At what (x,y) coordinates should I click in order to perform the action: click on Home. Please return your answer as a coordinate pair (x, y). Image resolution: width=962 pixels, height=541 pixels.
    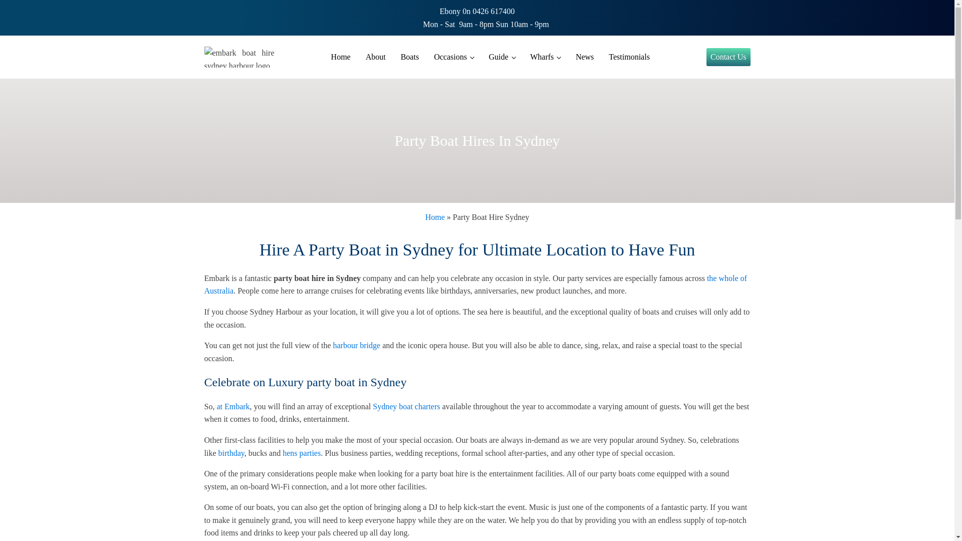
    Looking at the image, I should click on (341, 57).